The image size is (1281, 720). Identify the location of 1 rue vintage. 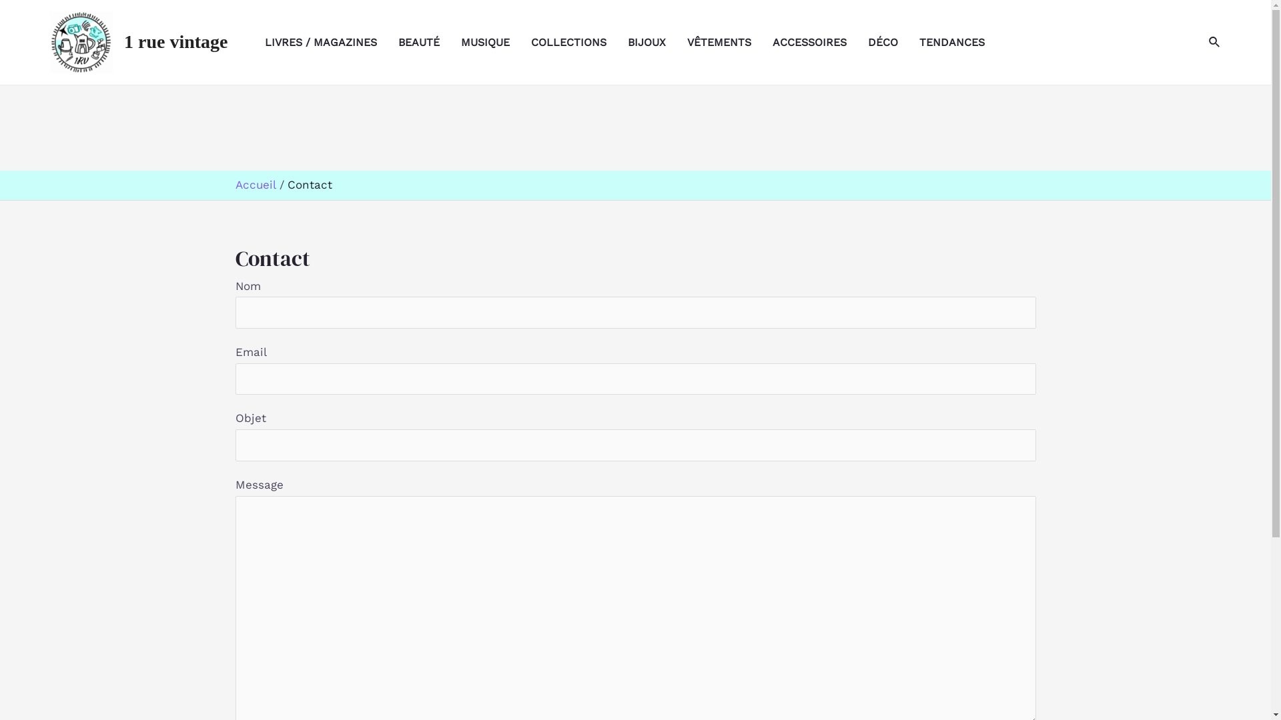
(176, 41).